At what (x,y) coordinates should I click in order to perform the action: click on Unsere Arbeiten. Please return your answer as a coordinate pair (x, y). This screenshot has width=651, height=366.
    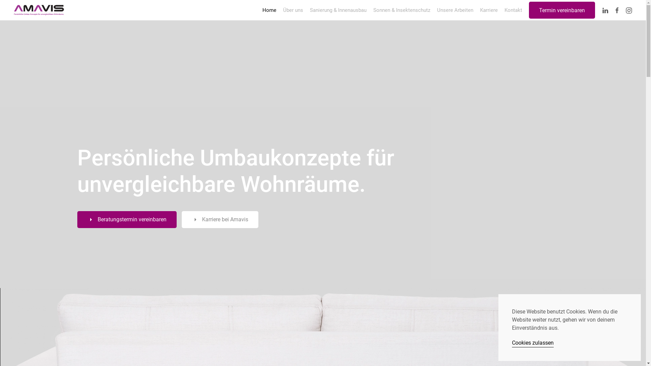
    Looking at the image, I should click on (455, 10).